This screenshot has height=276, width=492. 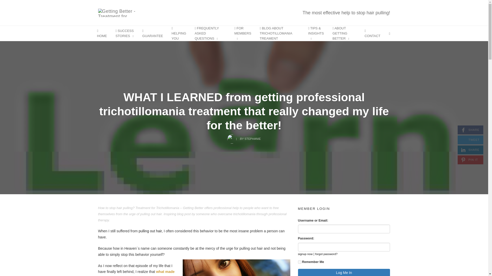 I want to click on HELPING YOU, so click(x=244, y=137).